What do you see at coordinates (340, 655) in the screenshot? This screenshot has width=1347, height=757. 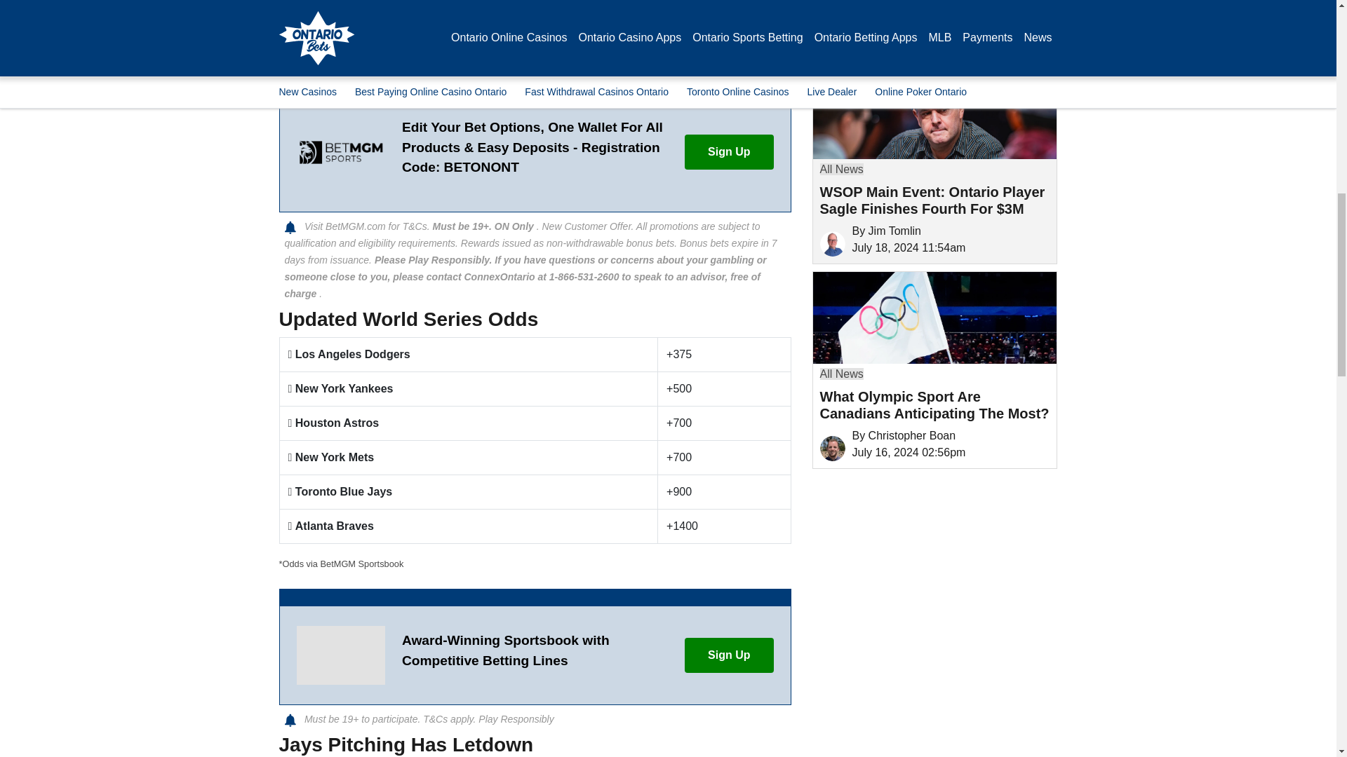 I see `888 Sports` at bounding box center [340, 655].